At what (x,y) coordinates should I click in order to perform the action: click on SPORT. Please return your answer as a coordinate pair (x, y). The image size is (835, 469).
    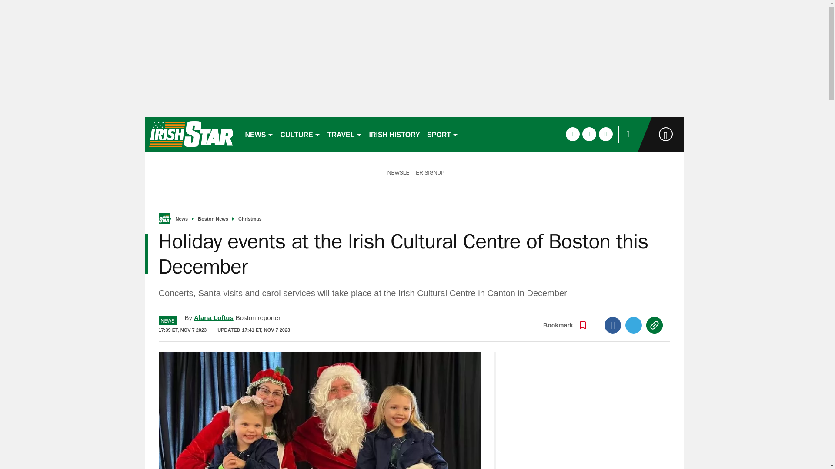
    Looking at the image, I should click on (442, 134).